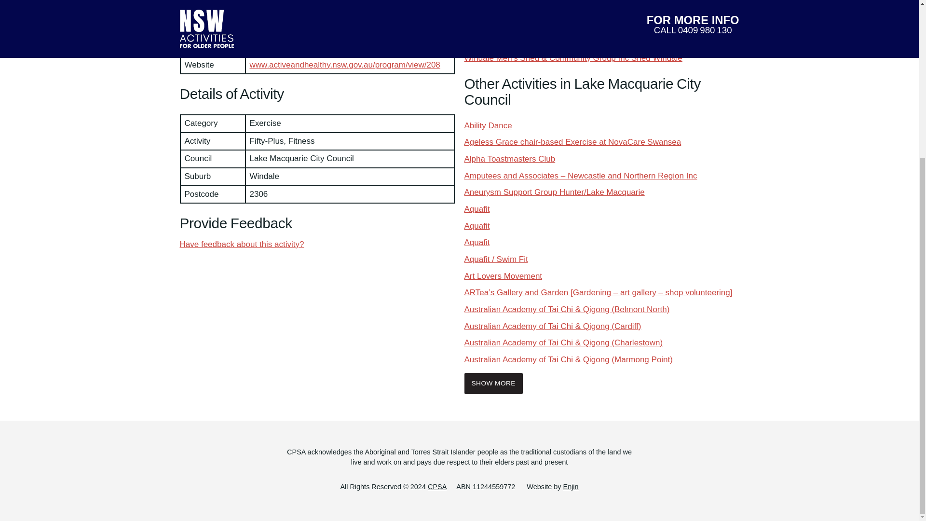 The width and height of the screenshot is (926, 521). What do you see at coordinates (492, 41) in the screenshot?
I see `Windale Library` at bounding box center [492, 41].